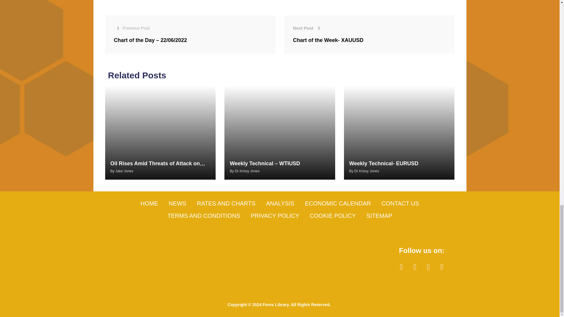 The height and width of the screenshot is (317, 564). I want to click on Next Post, so click(308, 28).